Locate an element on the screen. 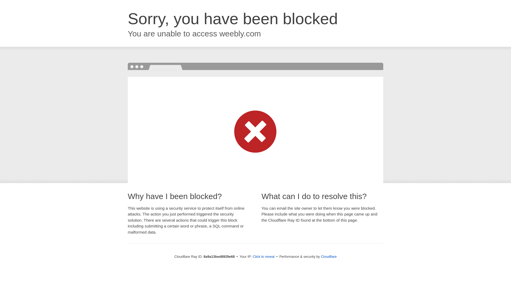 Image resolution: width=511 pixels, height=287 pixels. Click to reveal is located at coordinates (264, 257).